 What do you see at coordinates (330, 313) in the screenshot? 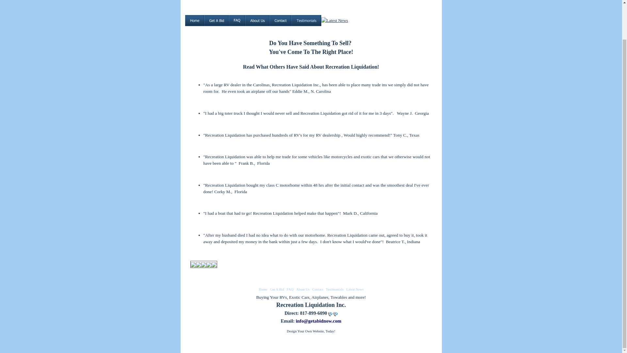
I see `Call: 817-899-6090` at bounding box center [330, 313].